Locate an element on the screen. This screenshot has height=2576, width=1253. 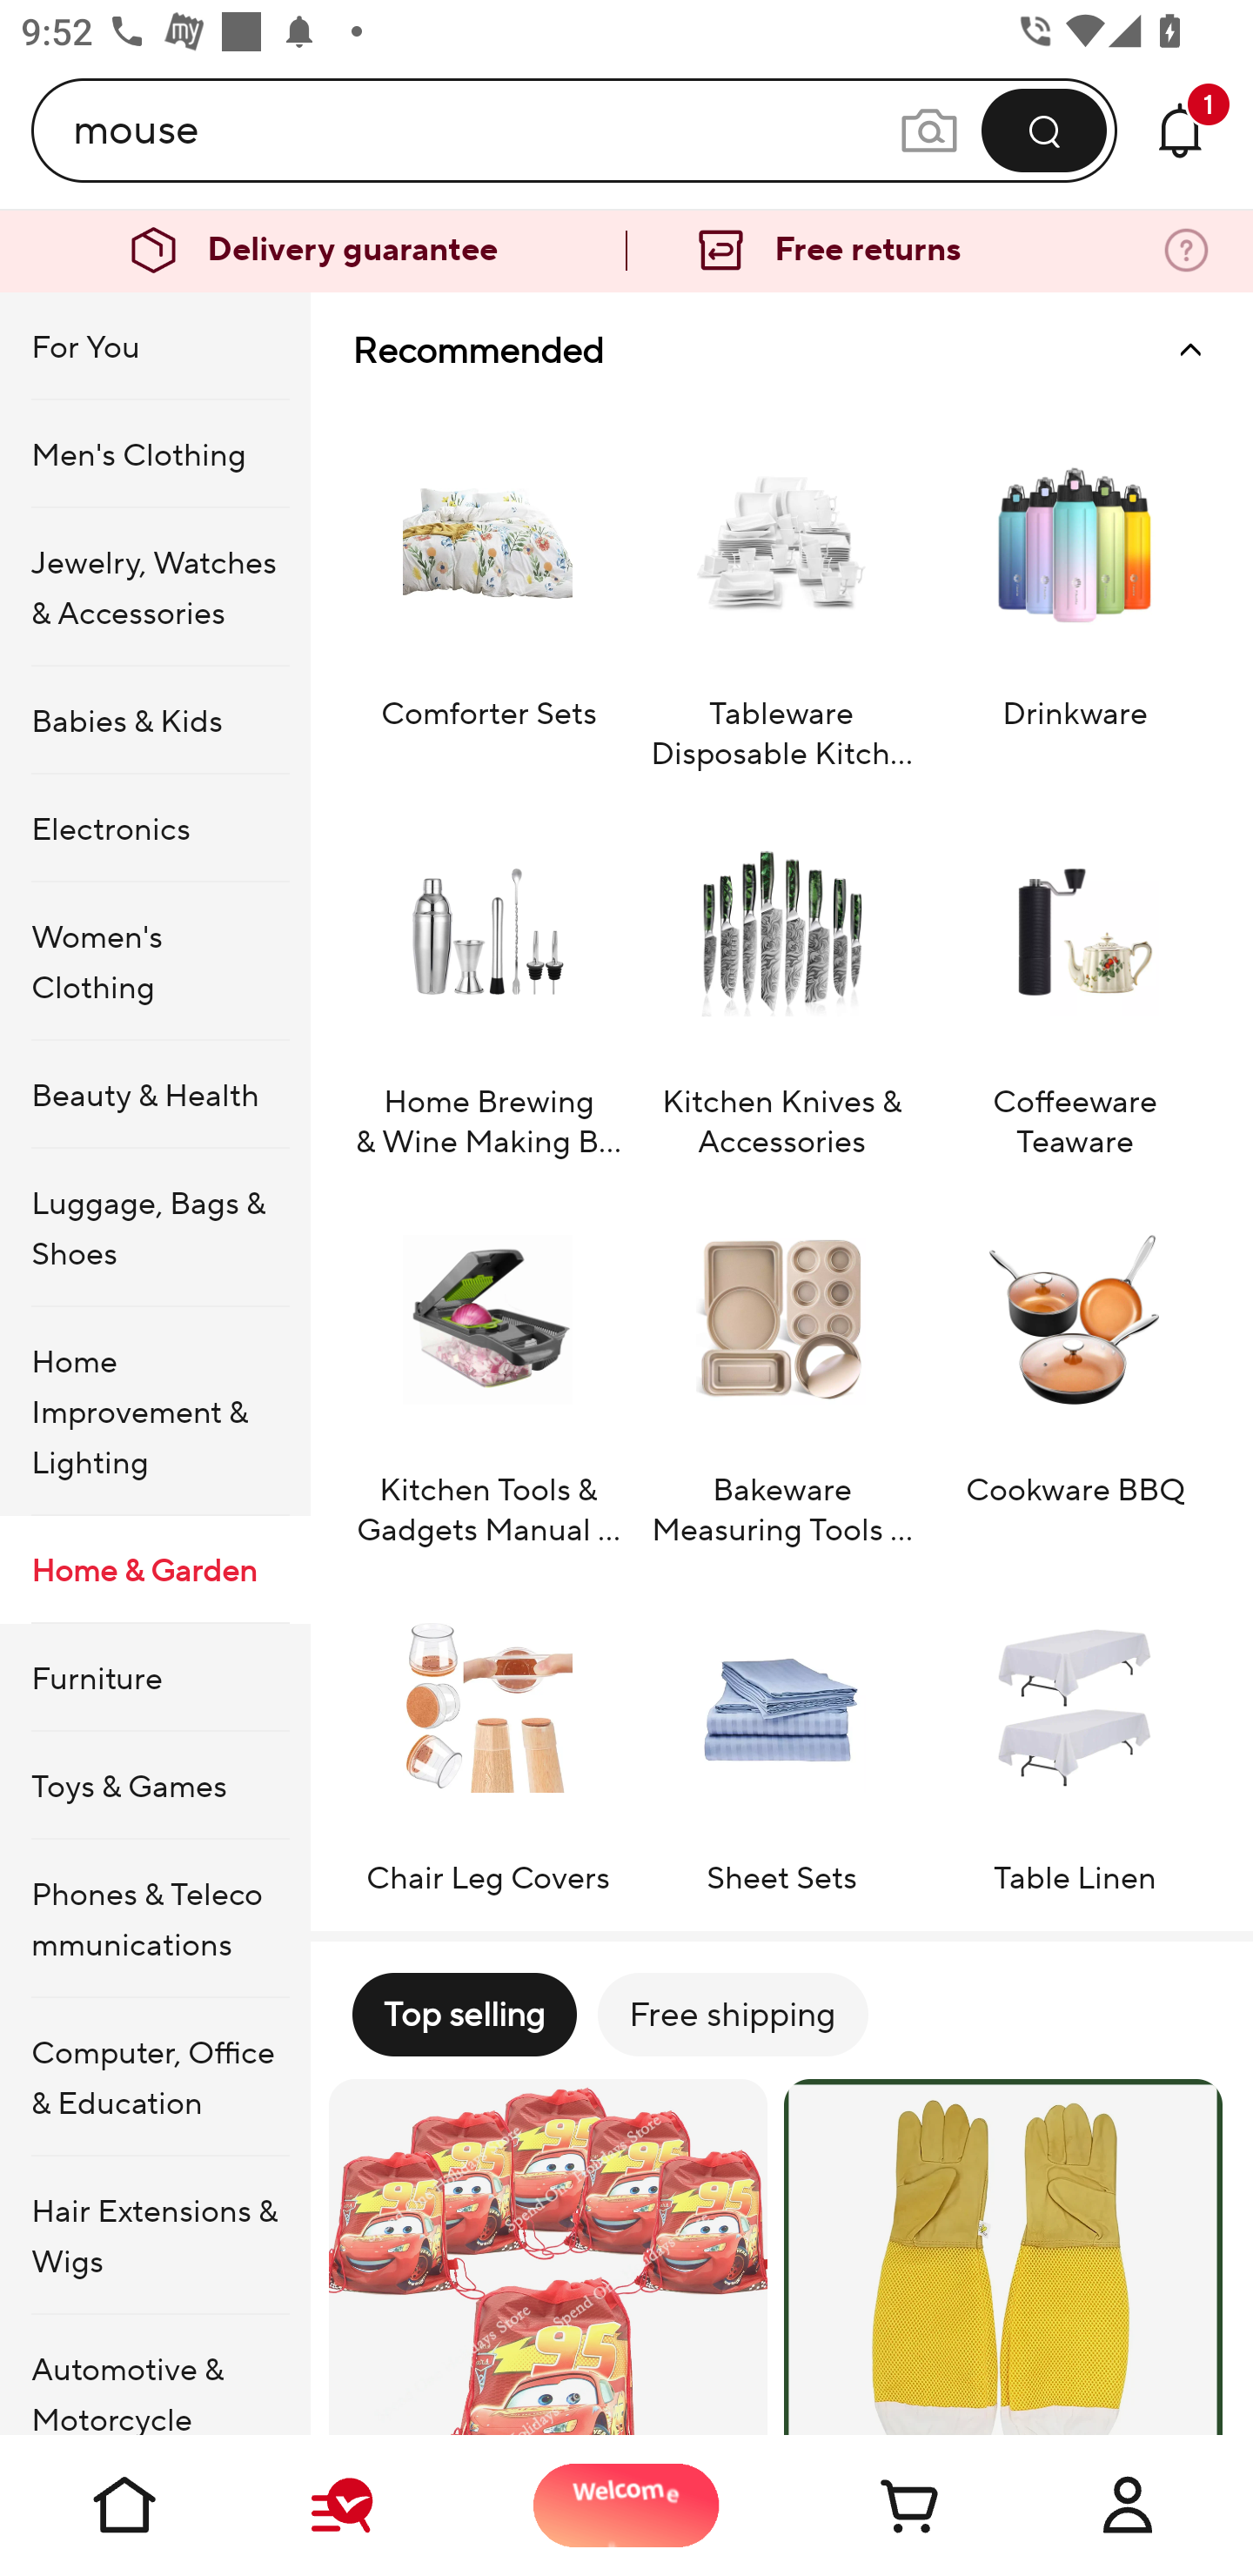
Account is located at coordinates (1128, 2505).